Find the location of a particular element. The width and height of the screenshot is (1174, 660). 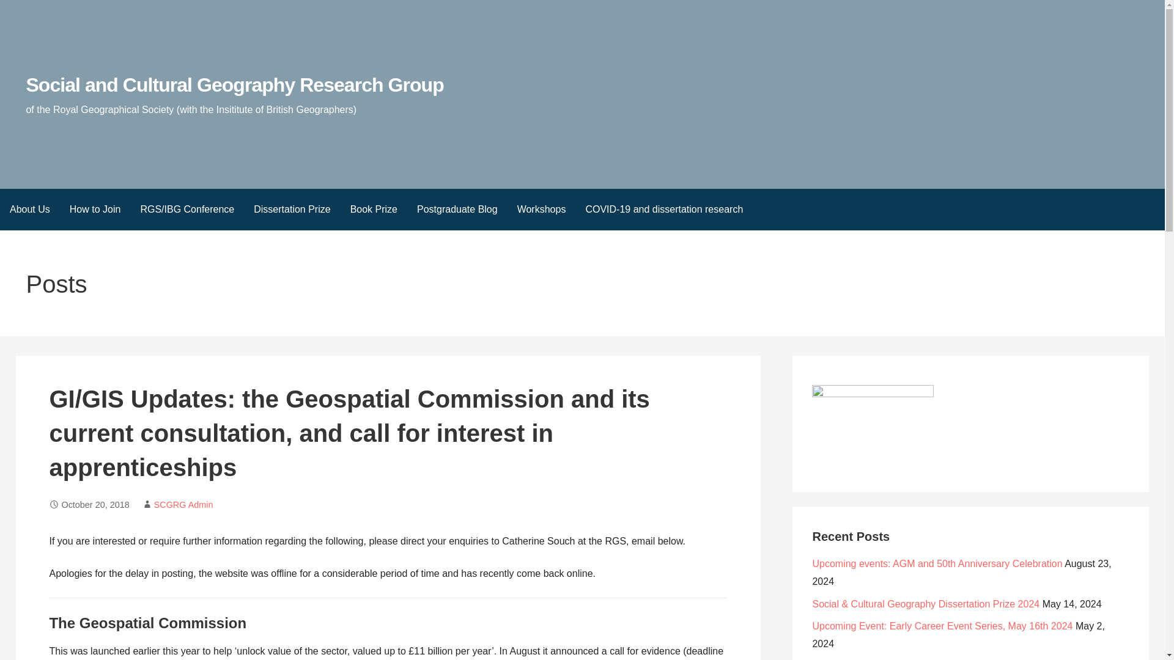

Posts by SCGRG Admin is located at coordinates (183, 504).